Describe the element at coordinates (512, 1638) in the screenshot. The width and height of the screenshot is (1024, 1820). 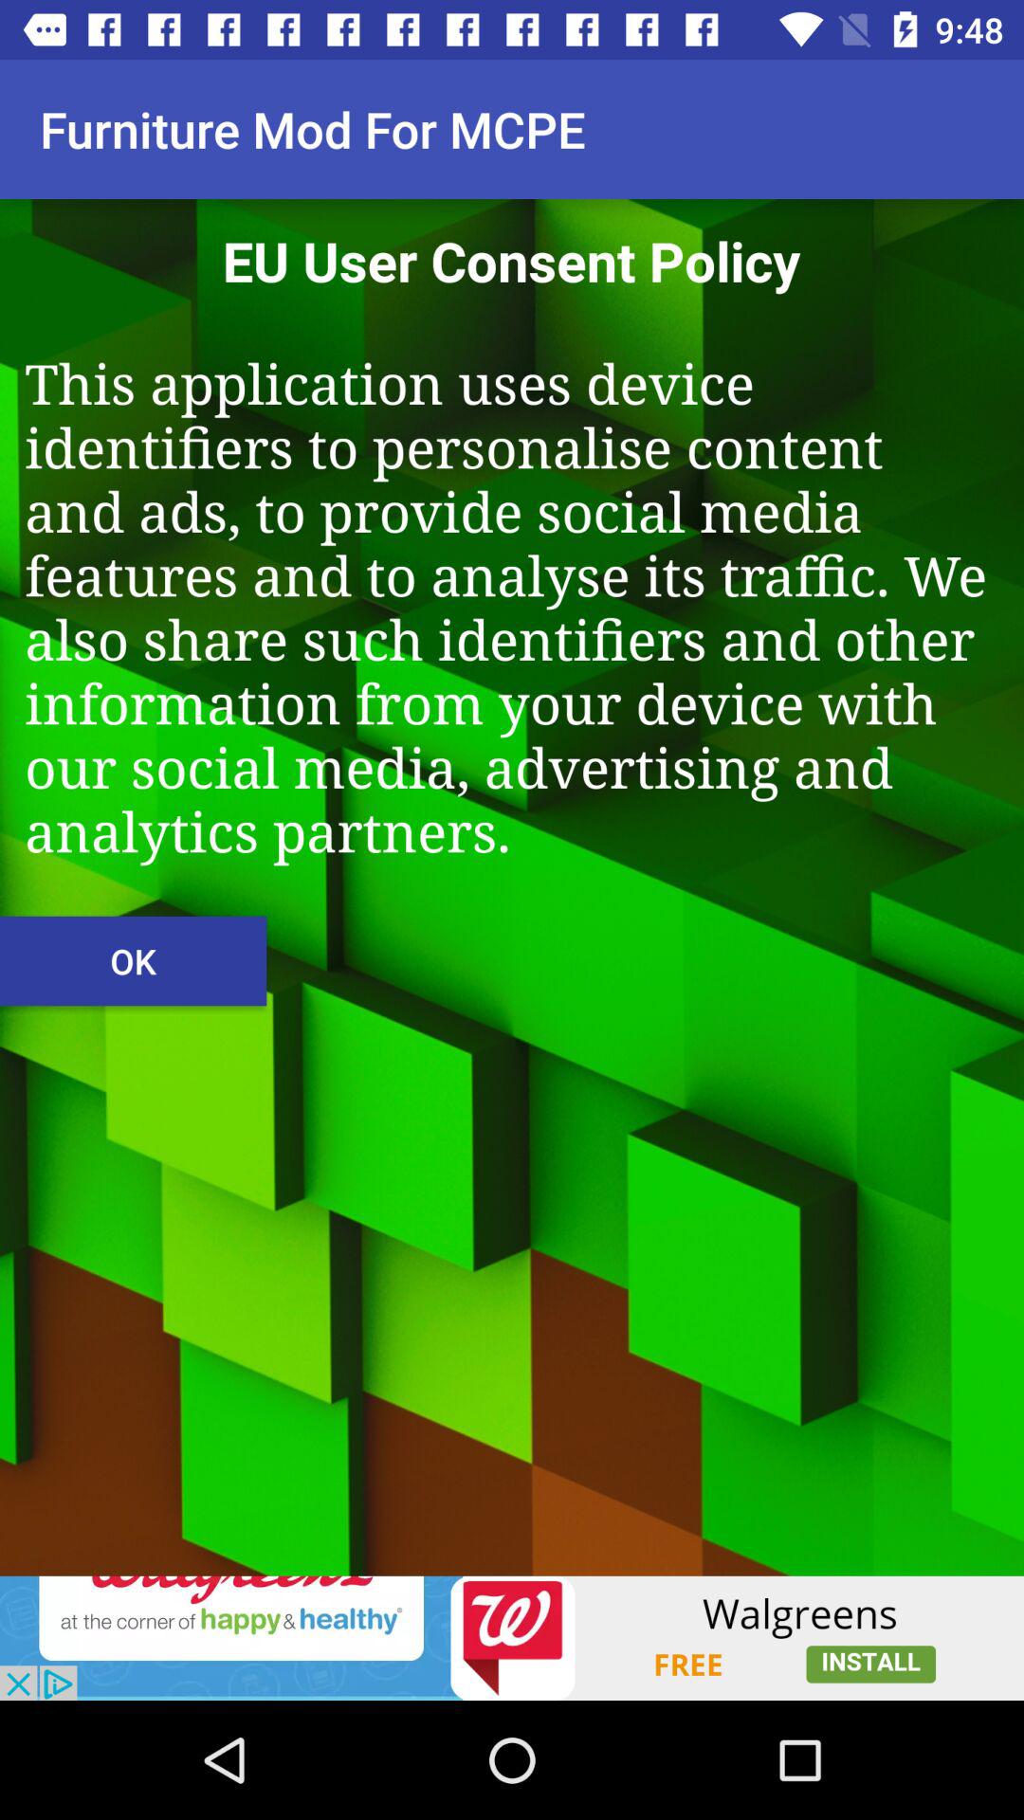
I see `advertisement option` at that location.